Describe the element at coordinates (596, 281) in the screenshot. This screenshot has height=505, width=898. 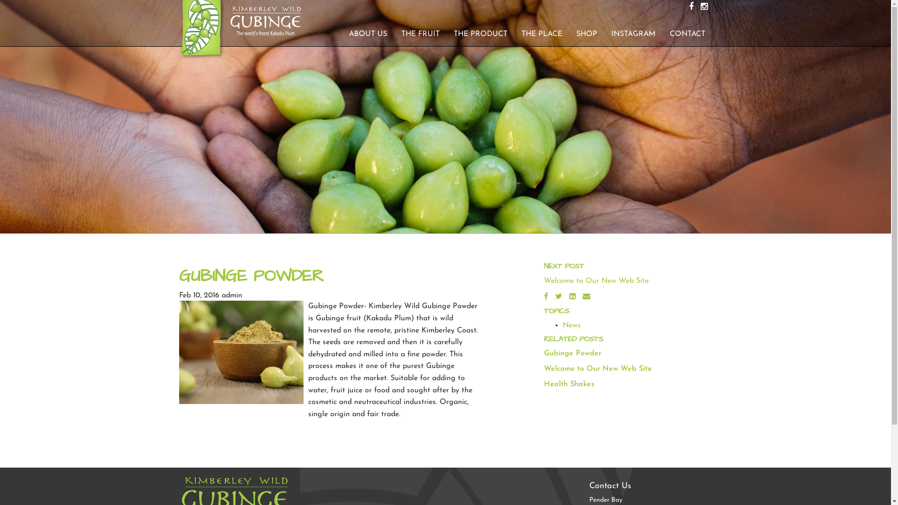
I see `Welcome to Our New Web Site` at that location.